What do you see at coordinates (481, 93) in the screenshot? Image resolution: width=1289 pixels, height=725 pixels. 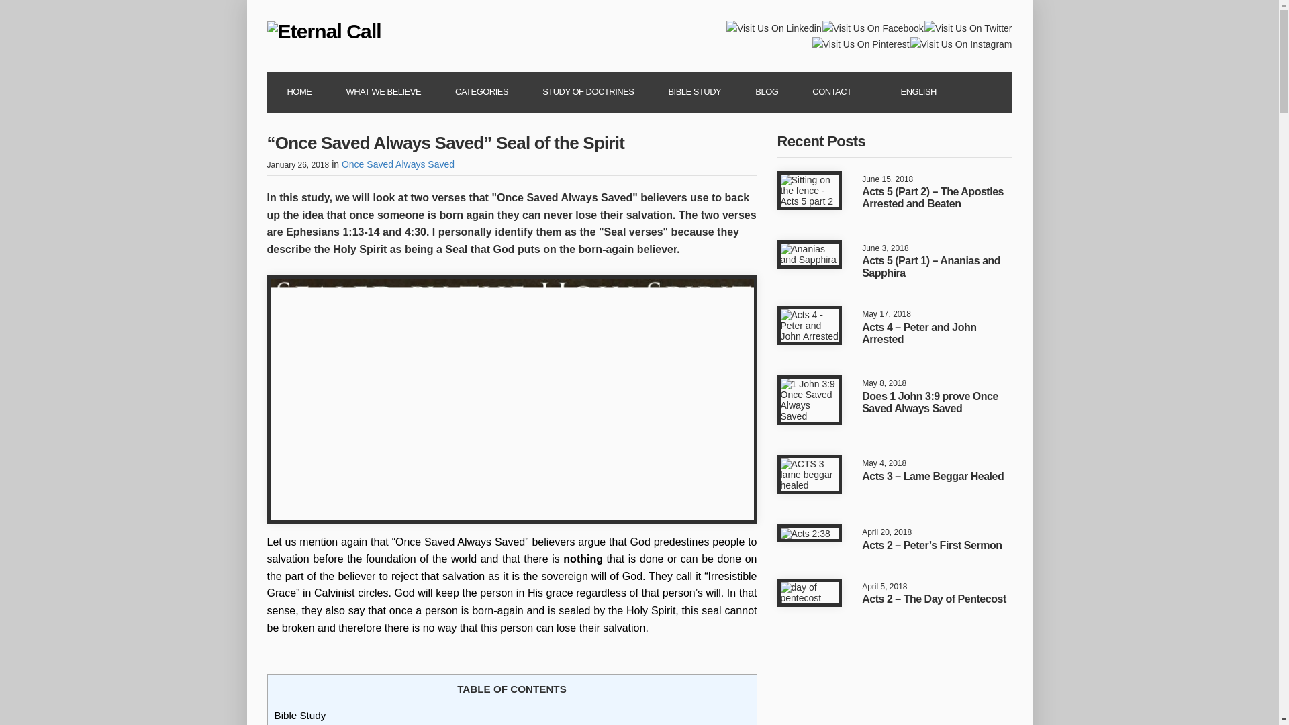 I see `CATEGORIES` at bounding box center [481, 93].